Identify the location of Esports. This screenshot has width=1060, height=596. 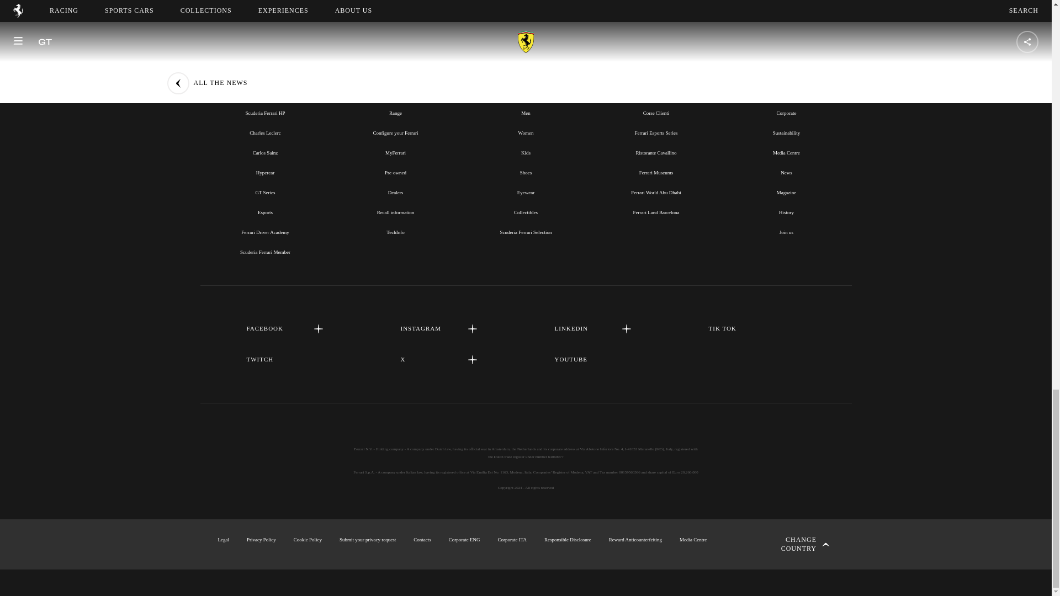
(265, 212).